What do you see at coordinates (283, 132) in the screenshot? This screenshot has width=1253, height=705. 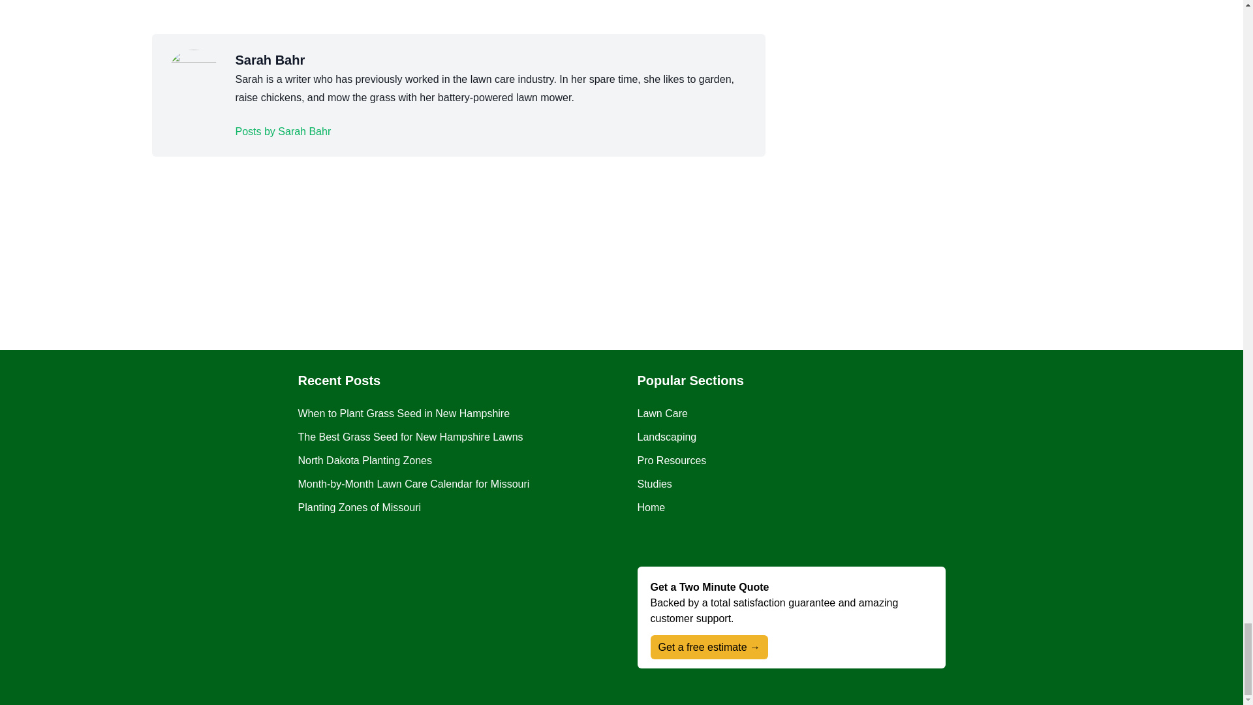 I see `Sarah Bahr` at bounding box center [283, 132].